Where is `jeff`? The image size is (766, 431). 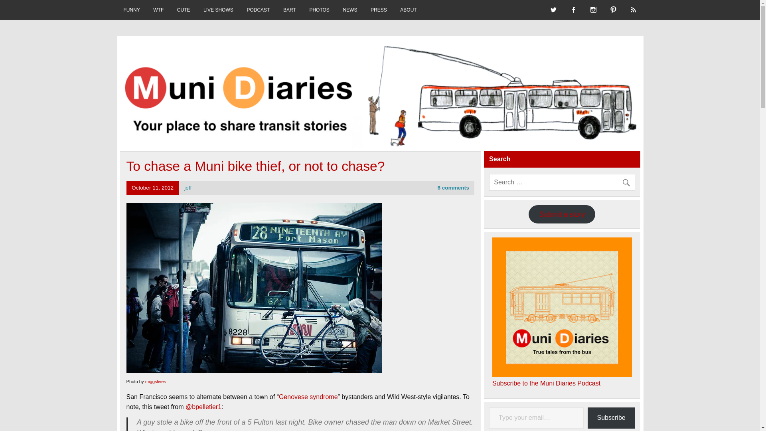 jeff is located at coordinates (188, 188).